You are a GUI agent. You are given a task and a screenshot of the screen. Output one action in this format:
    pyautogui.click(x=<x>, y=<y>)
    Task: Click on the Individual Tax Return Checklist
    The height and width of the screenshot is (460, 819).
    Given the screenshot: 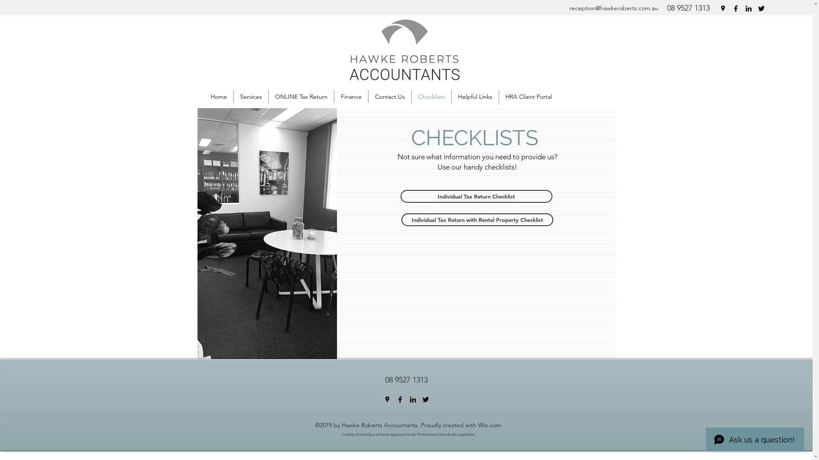 What is the action you would take?
    pyautogui.click(x=476, y=196)
    